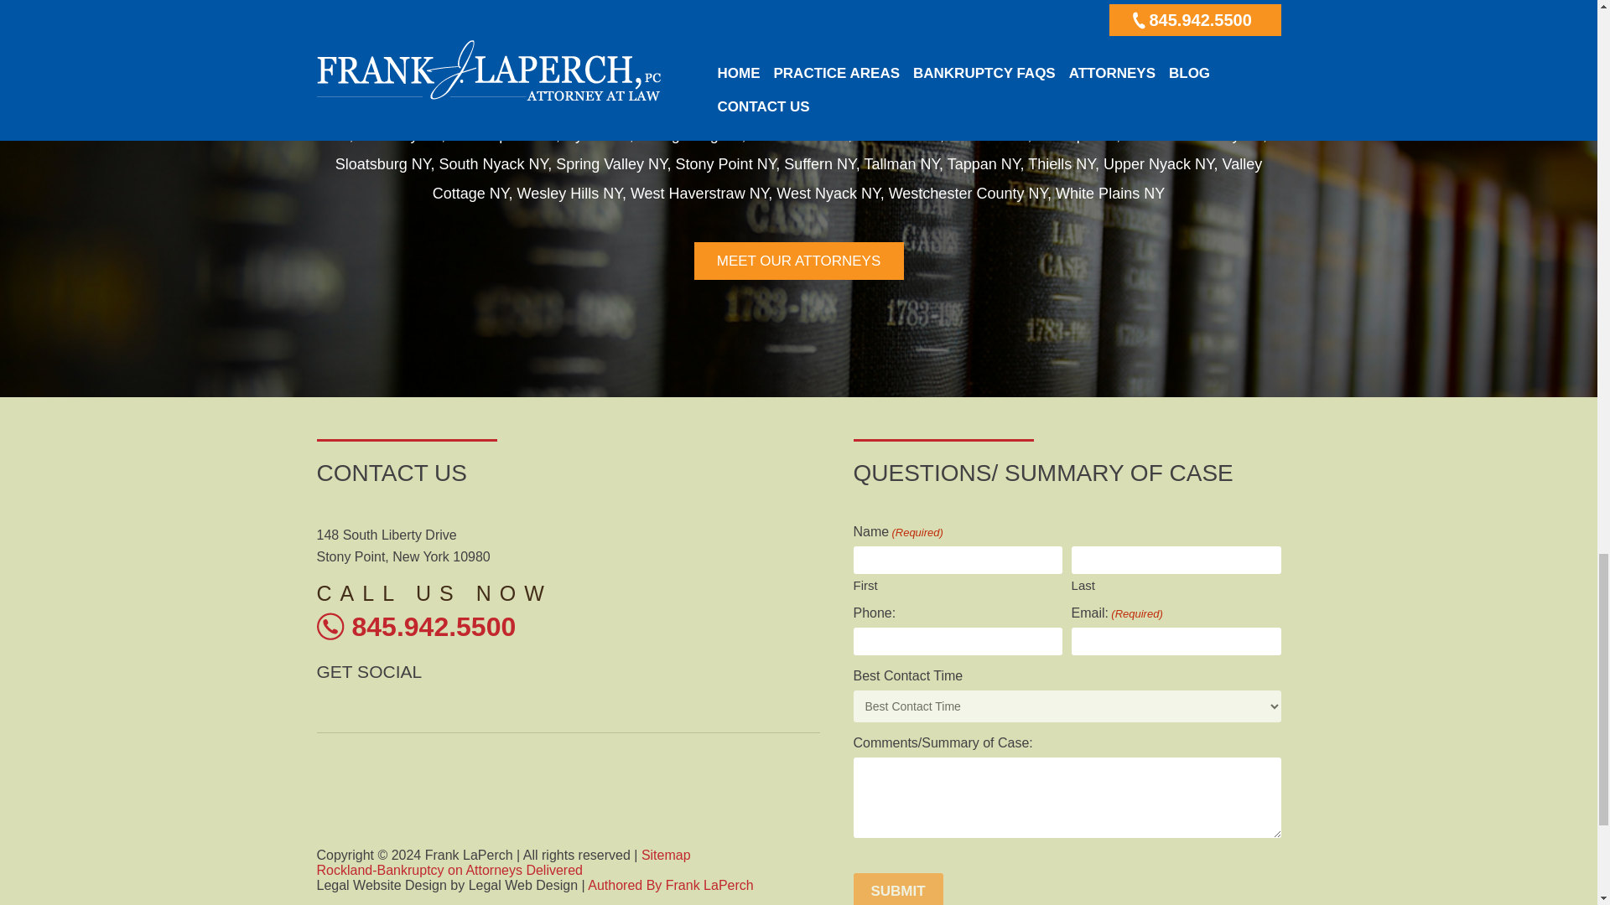 The height and width of the screenshot is (905, 1610). What do you see at coordinates (1149, 889) in the screenshot?
I see `Submit` at bounding box center [1149, 889].